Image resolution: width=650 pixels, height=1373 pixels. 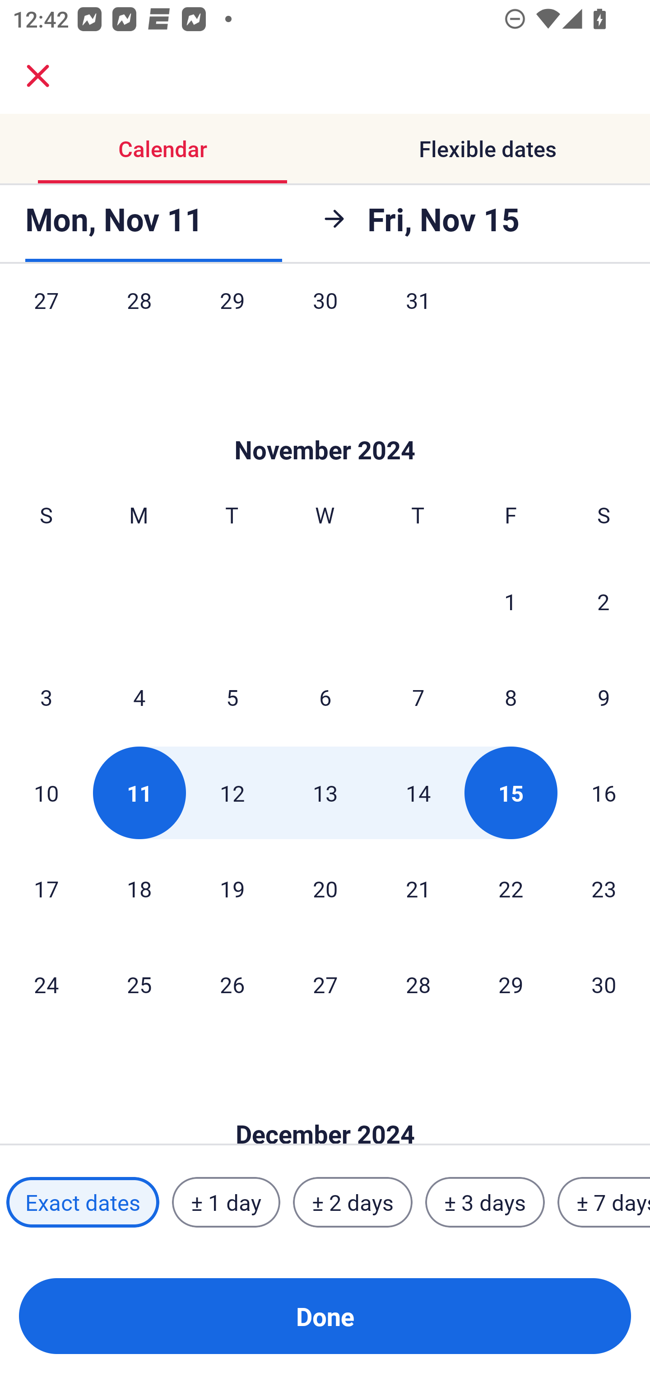 What do you see at coordinates (139, 696) in the screenshot?
I see `4 Monday, November 4, 2024` at bounding box center [139, 696].